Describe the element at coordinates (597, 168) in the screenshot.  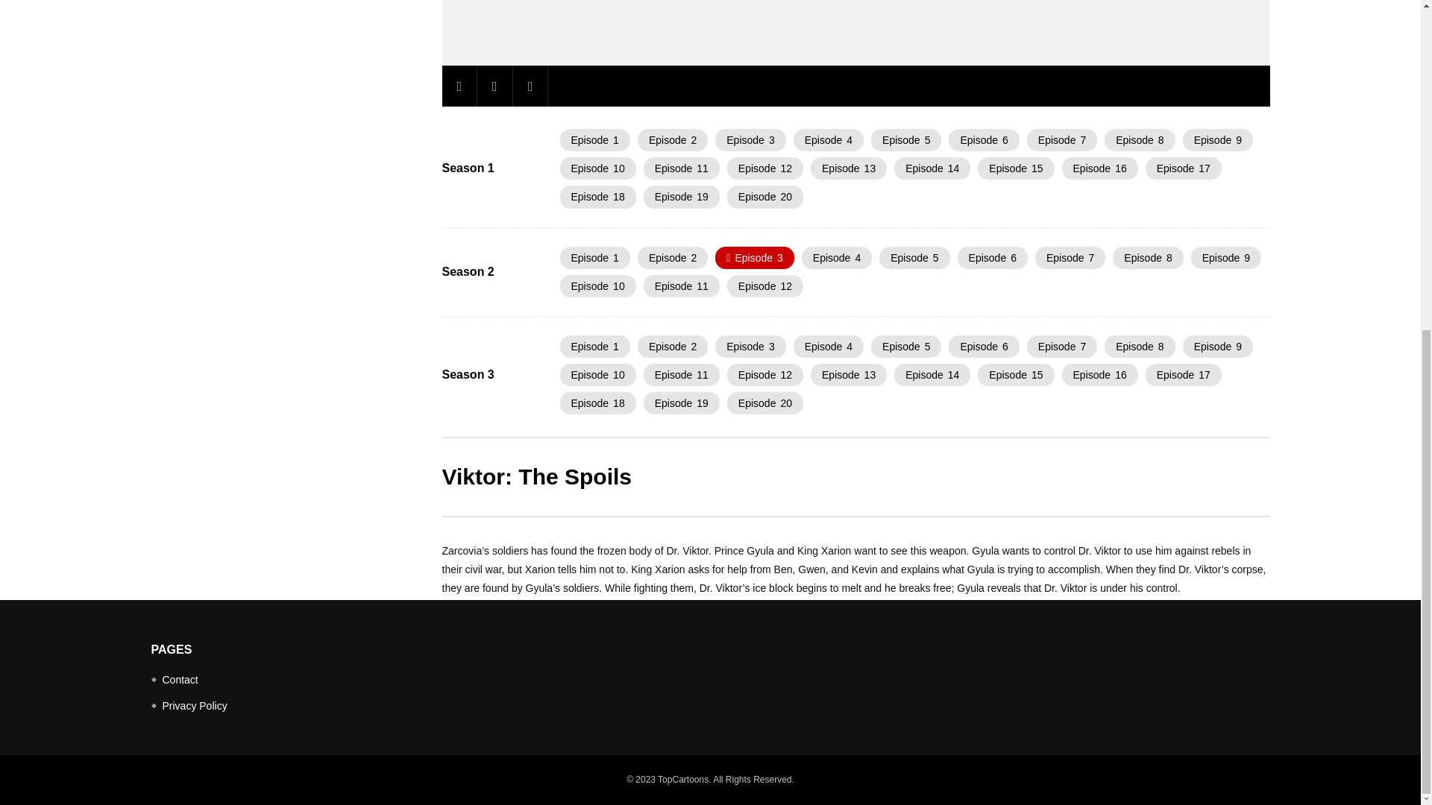
I see `Episode10` at that location.